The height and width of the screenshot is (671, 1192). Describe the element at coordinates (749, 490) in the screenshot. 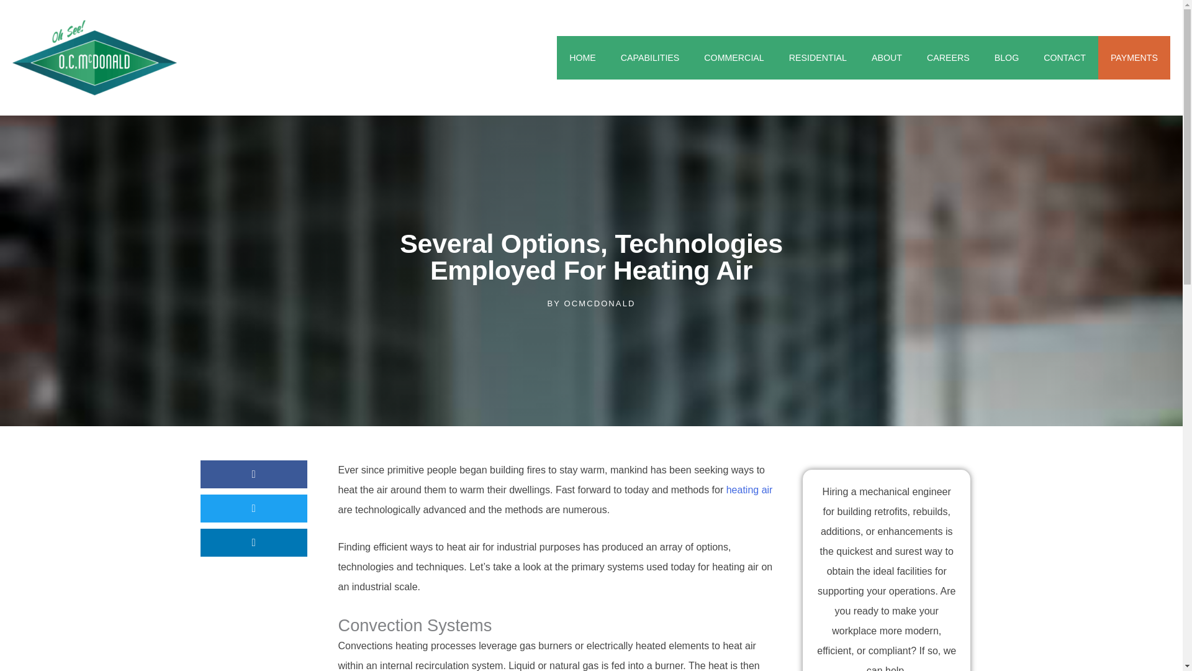

I see `heating air` at that location.